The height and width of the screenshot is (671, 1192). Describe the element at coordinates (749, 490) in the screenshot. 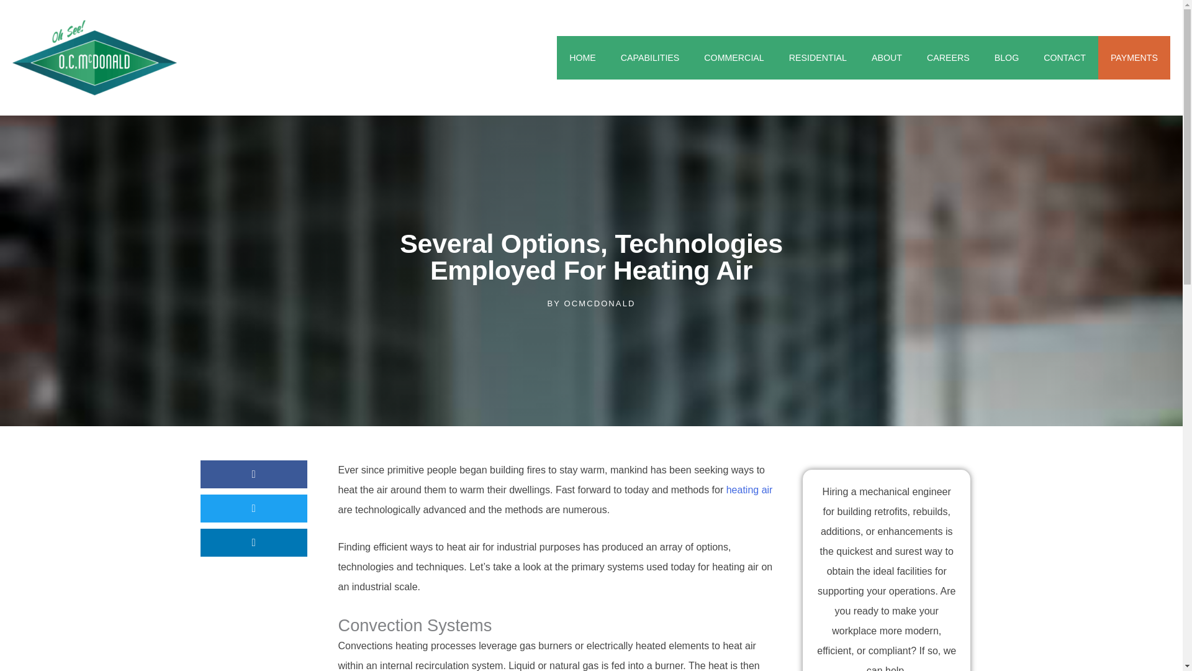

I see `heating air` at that location.